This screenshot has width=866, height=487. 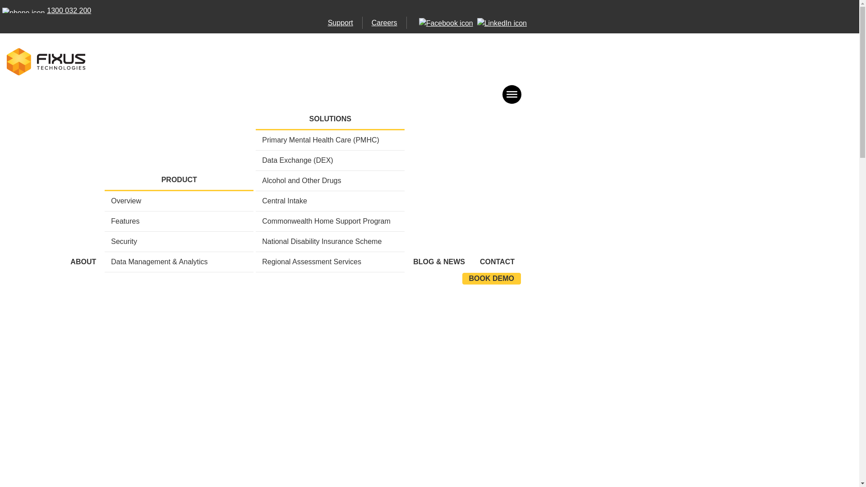 I want to click on Primary Mental Health Care (PMHC), so click(x=330, y=140).